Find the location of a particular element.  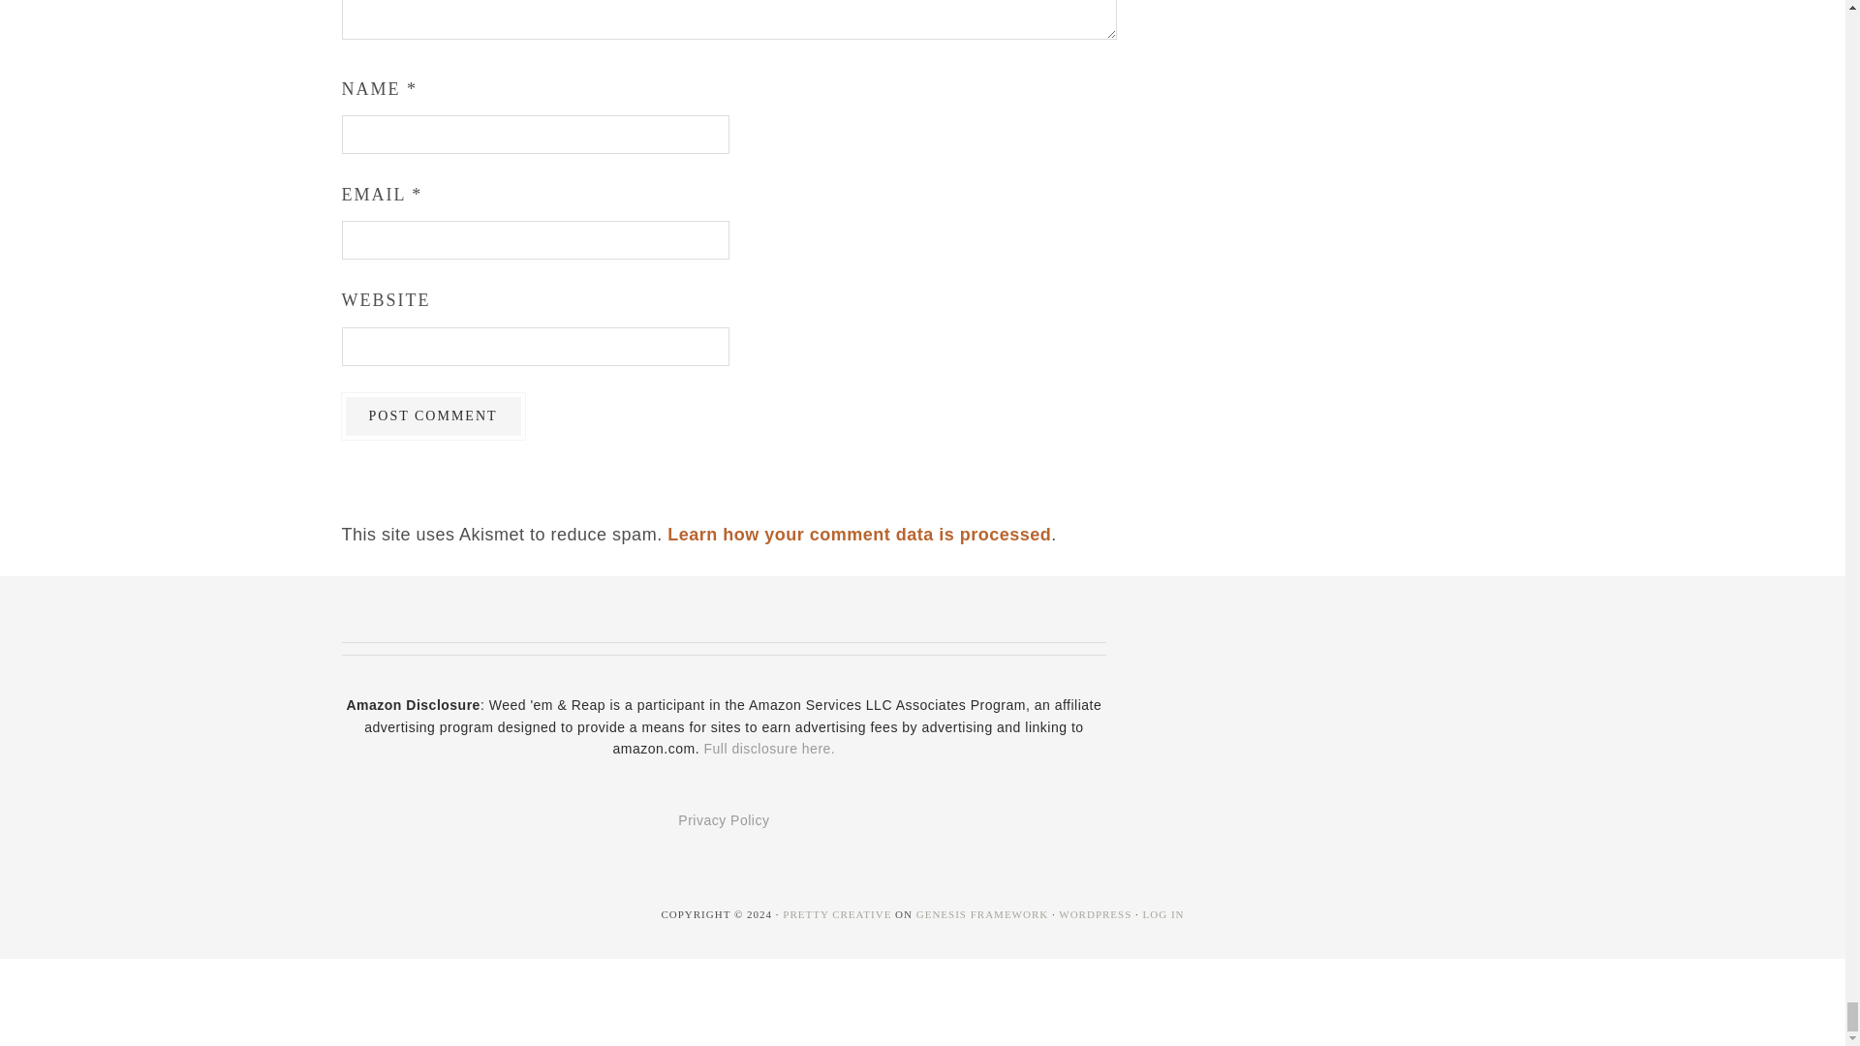

Post Comment is located at coordinates (432, 415).